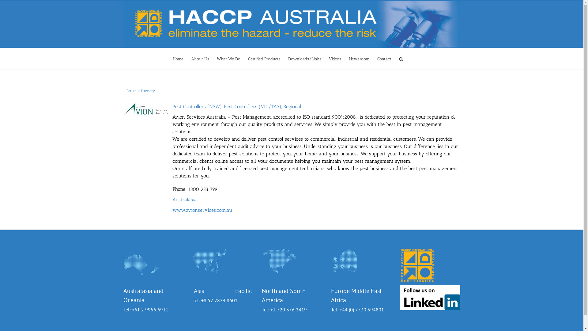 The image size is (588, 331). Describe the element at coordinates (359, 59) in the screenshot. I see `Newsroom` at that location.